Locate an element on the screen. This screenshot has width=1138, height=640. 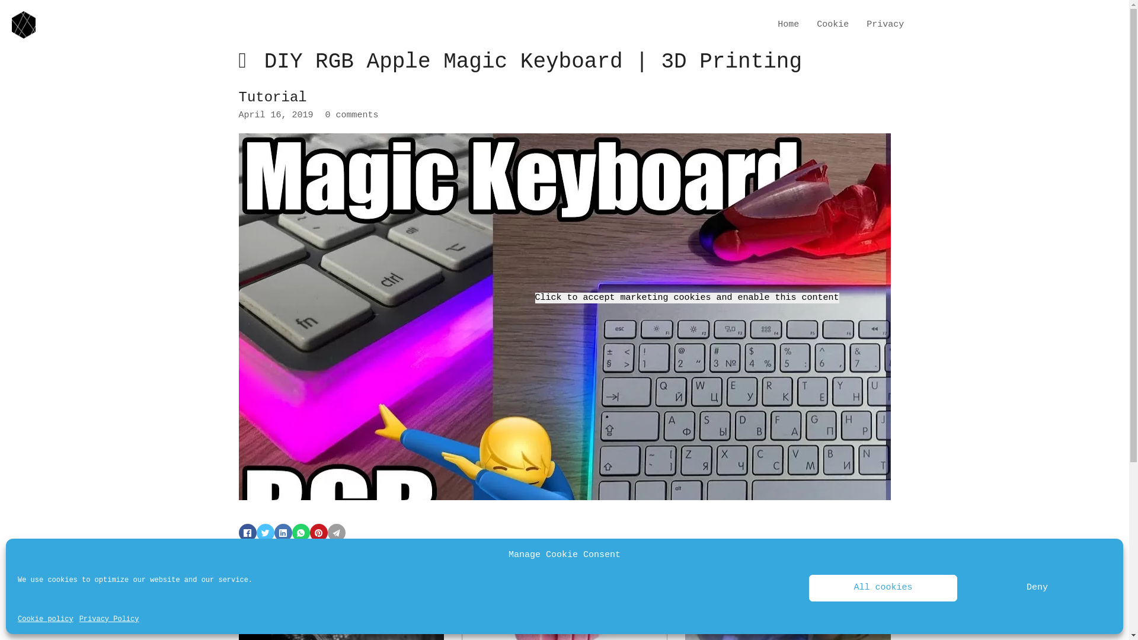
Cookie policy is located at coordinates (46, 619).